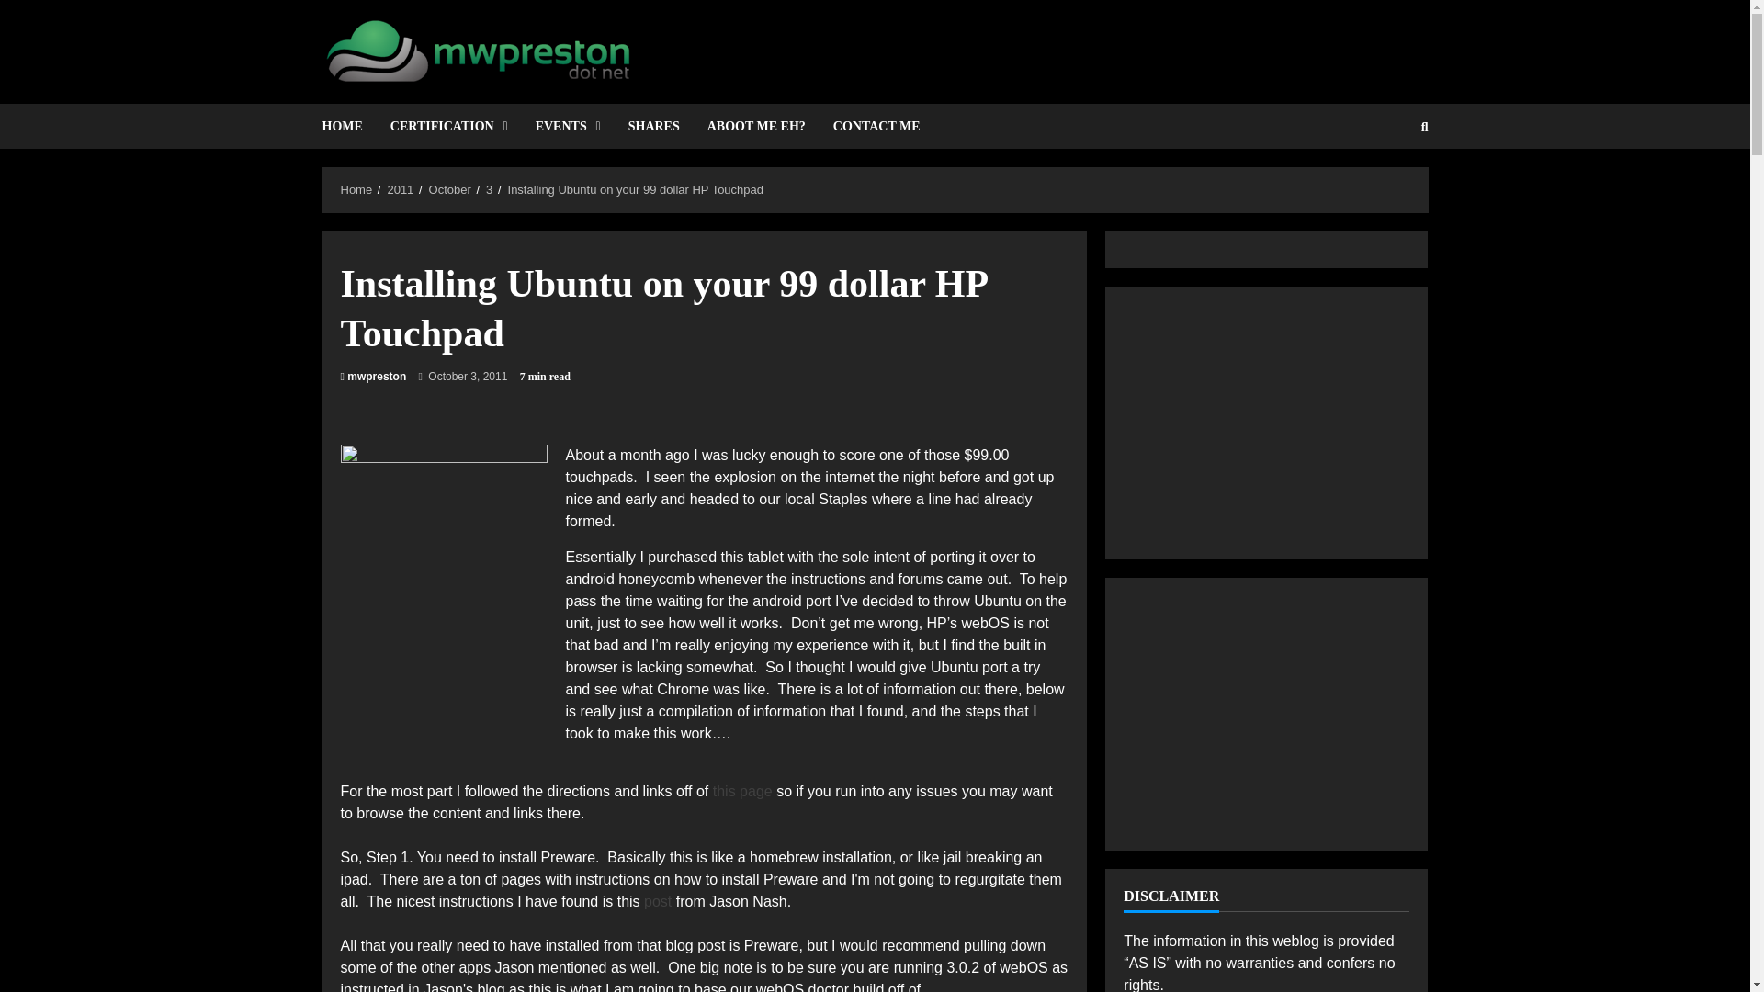 The height and width of the screenshot is (992, 1764). I want to click on this page, so click(742, 792).